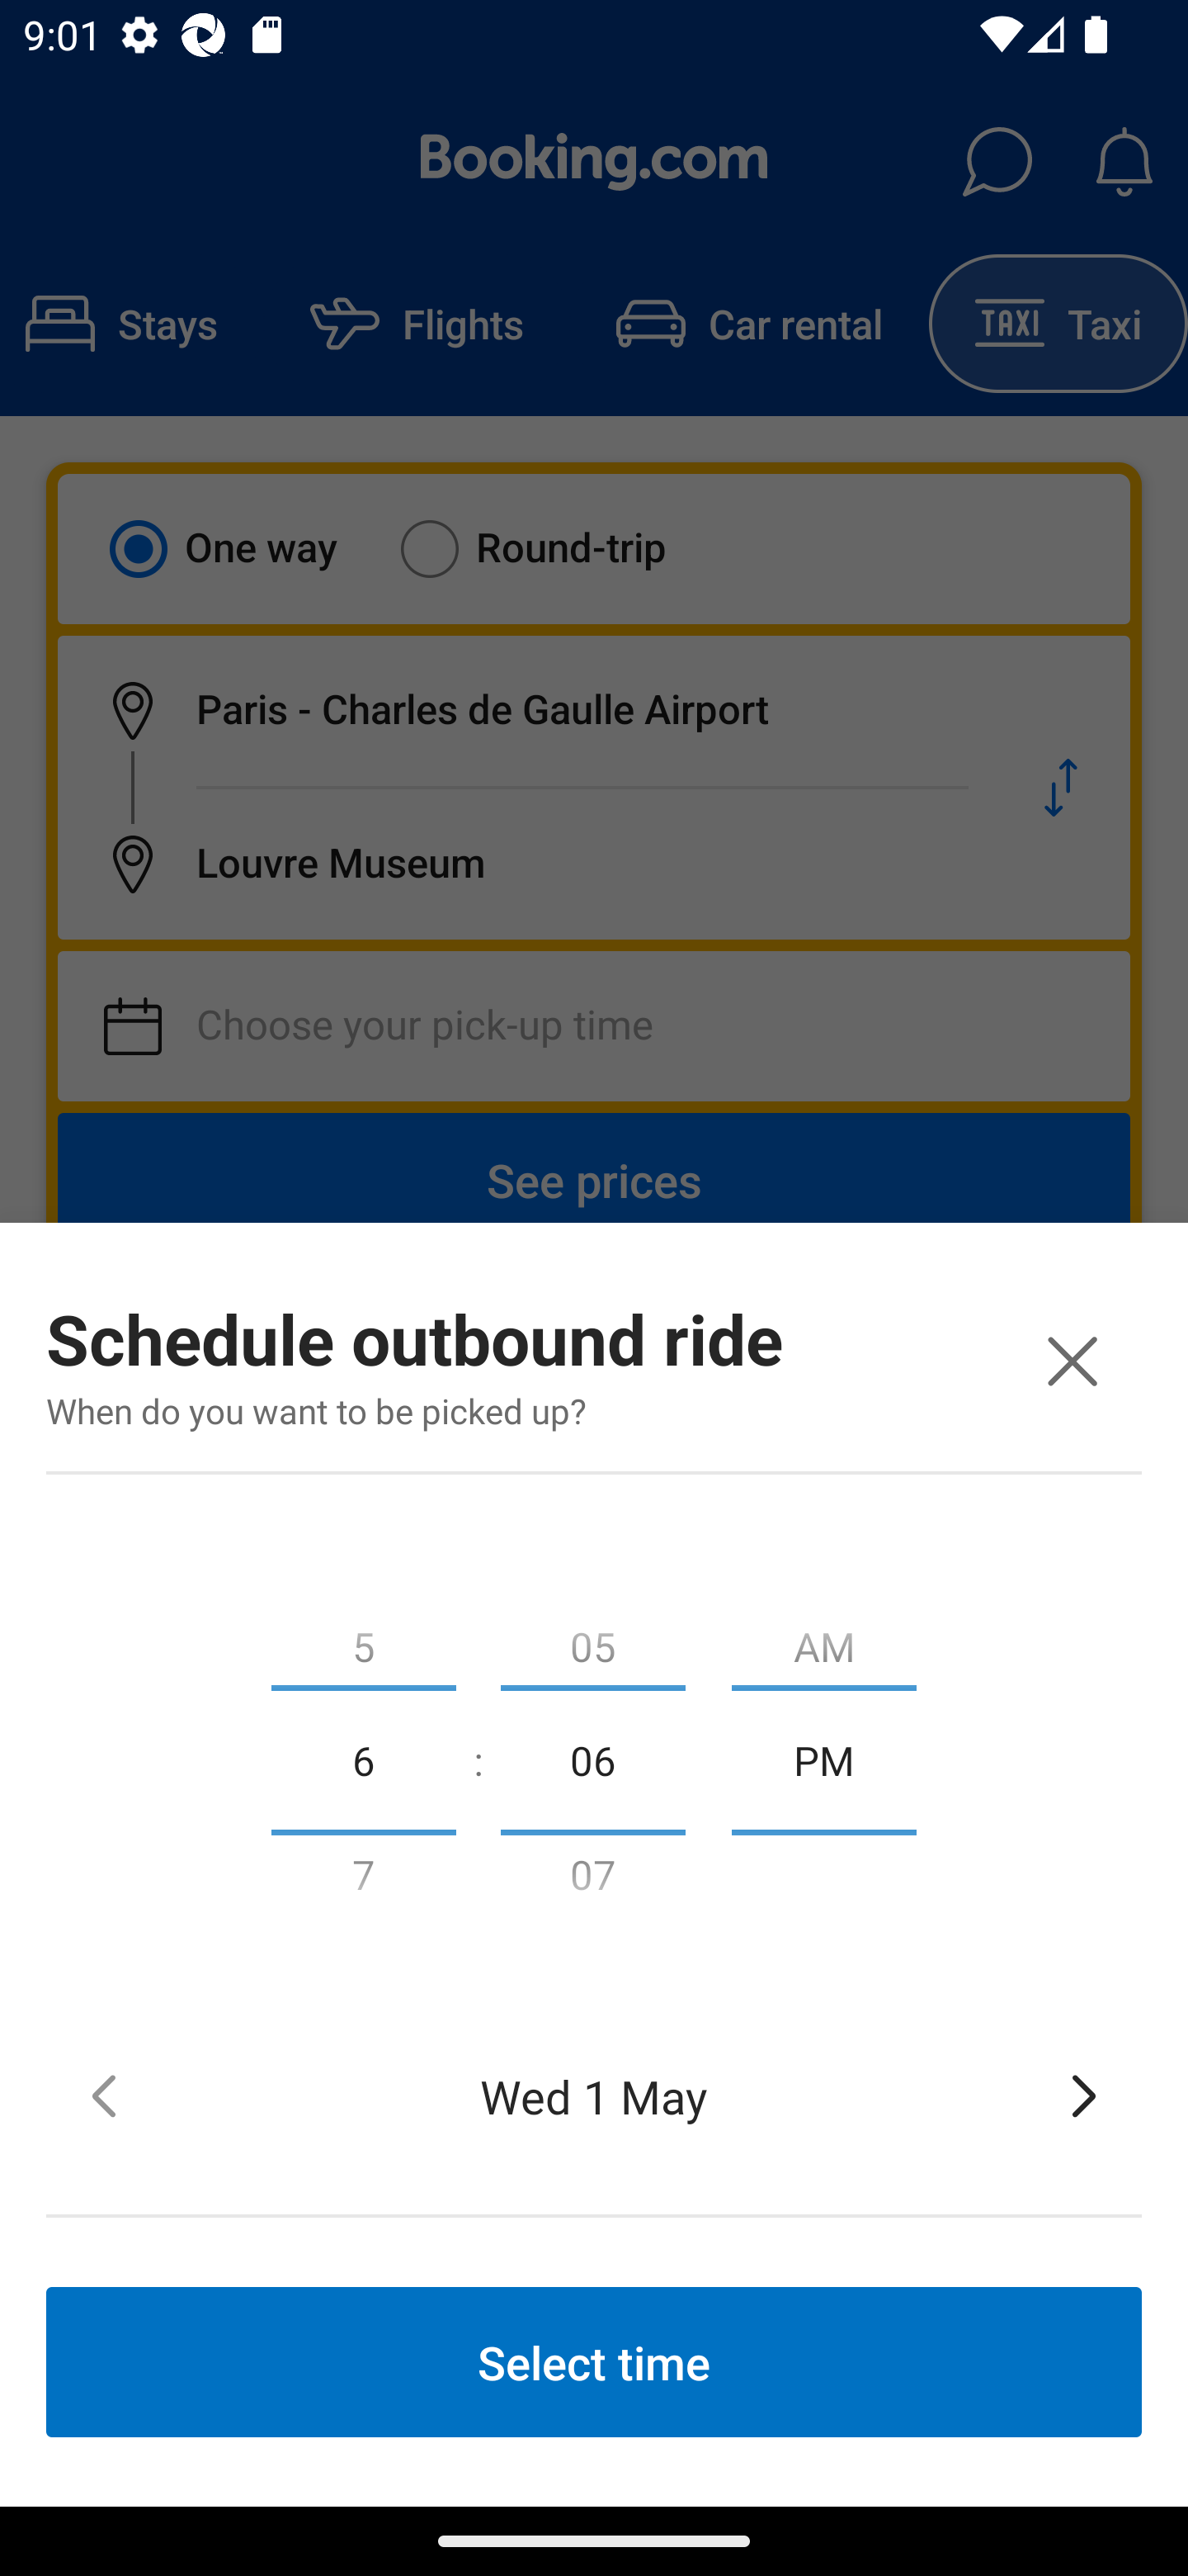  What do you see at coordinates (104, 2095) in the screenshot?
I see `Tap to move back to the previous date` at bounding box center [104, 2095].